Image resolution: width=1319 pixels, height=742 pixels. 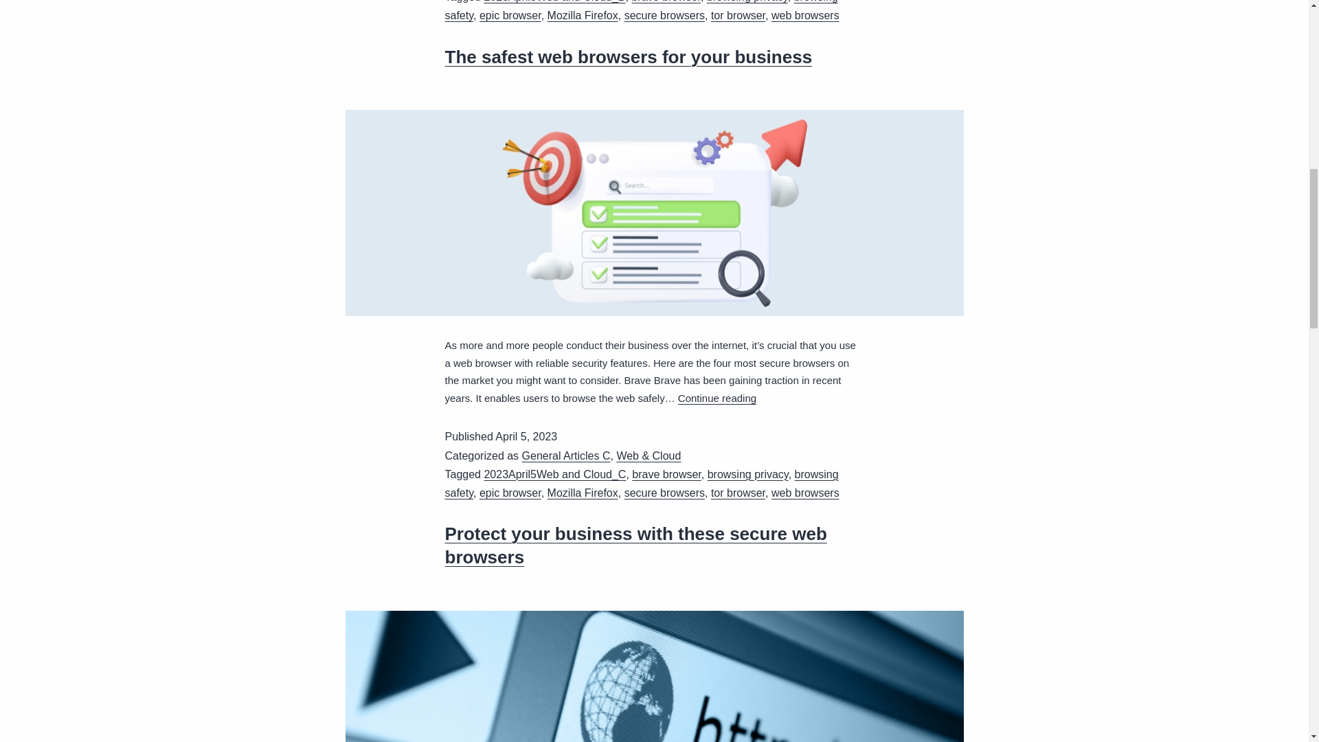 What do you see at coordinates (664, 492) in the screenshot?
I see `secure browsers` at bounding box center [664, 492].